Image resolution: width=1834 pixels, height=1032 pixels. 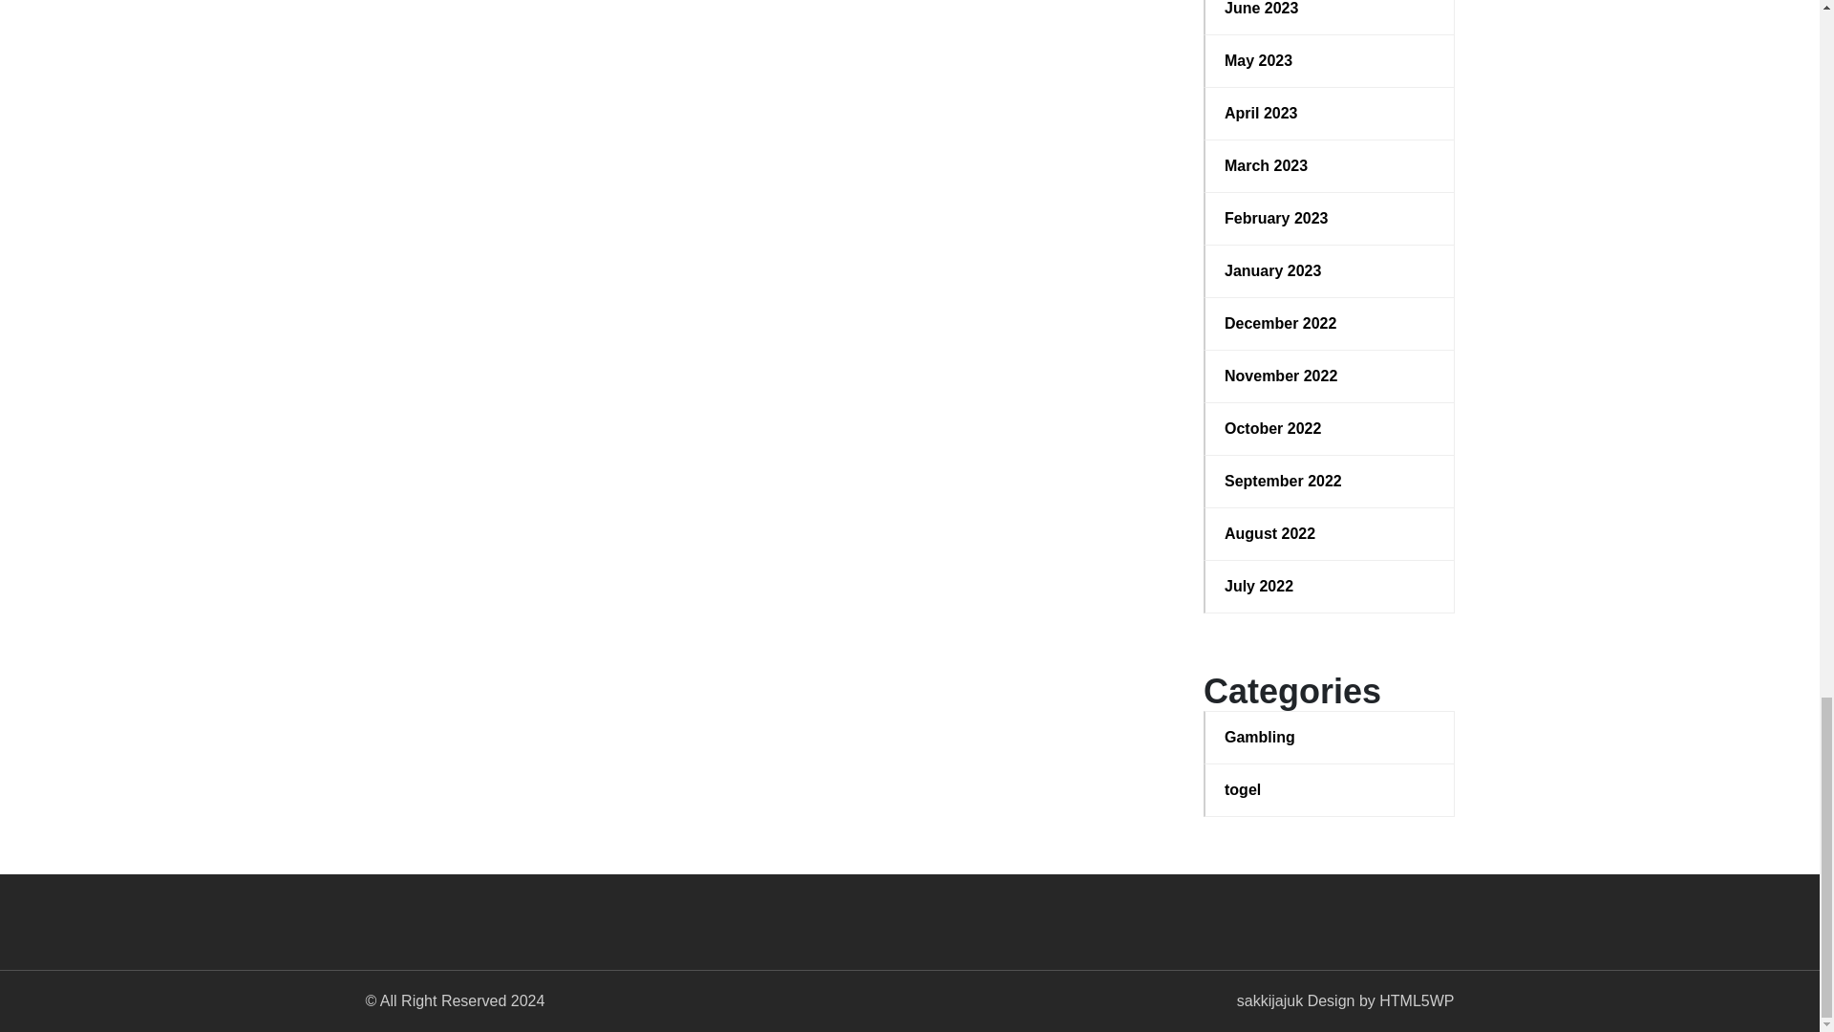 I want to click on December 2022, so click(x=1330, y=324).